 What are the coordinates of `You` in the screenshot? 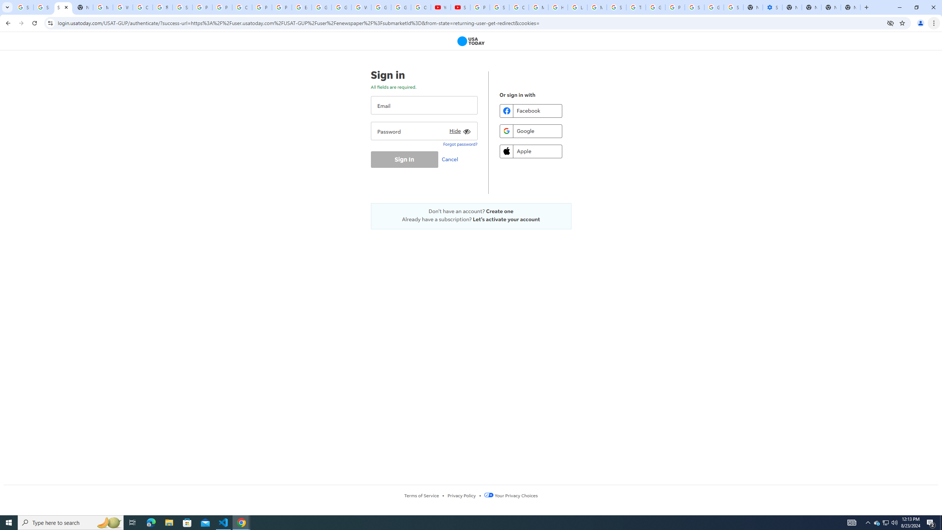 It's located at (921, 23).